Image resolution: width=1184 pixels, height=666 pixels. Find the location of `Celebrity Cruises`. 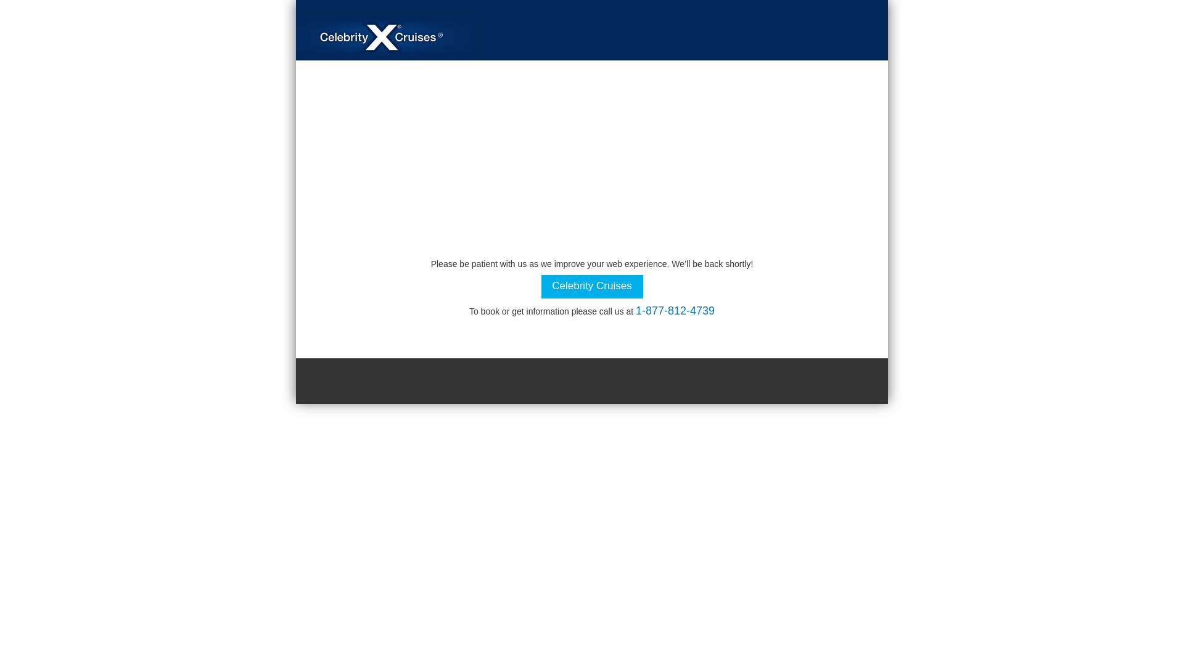

Celebrity Cruises is located at coordinates (592, 286).